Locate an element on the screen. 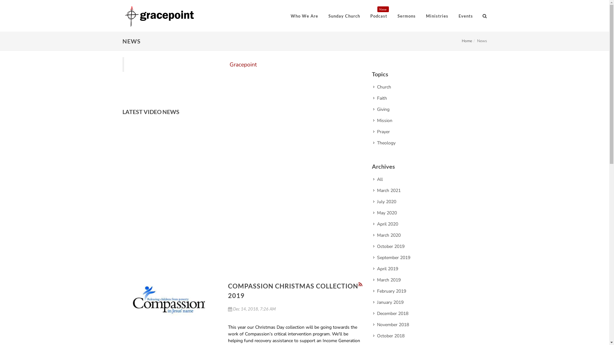  All is located at coordinates (378, 180).